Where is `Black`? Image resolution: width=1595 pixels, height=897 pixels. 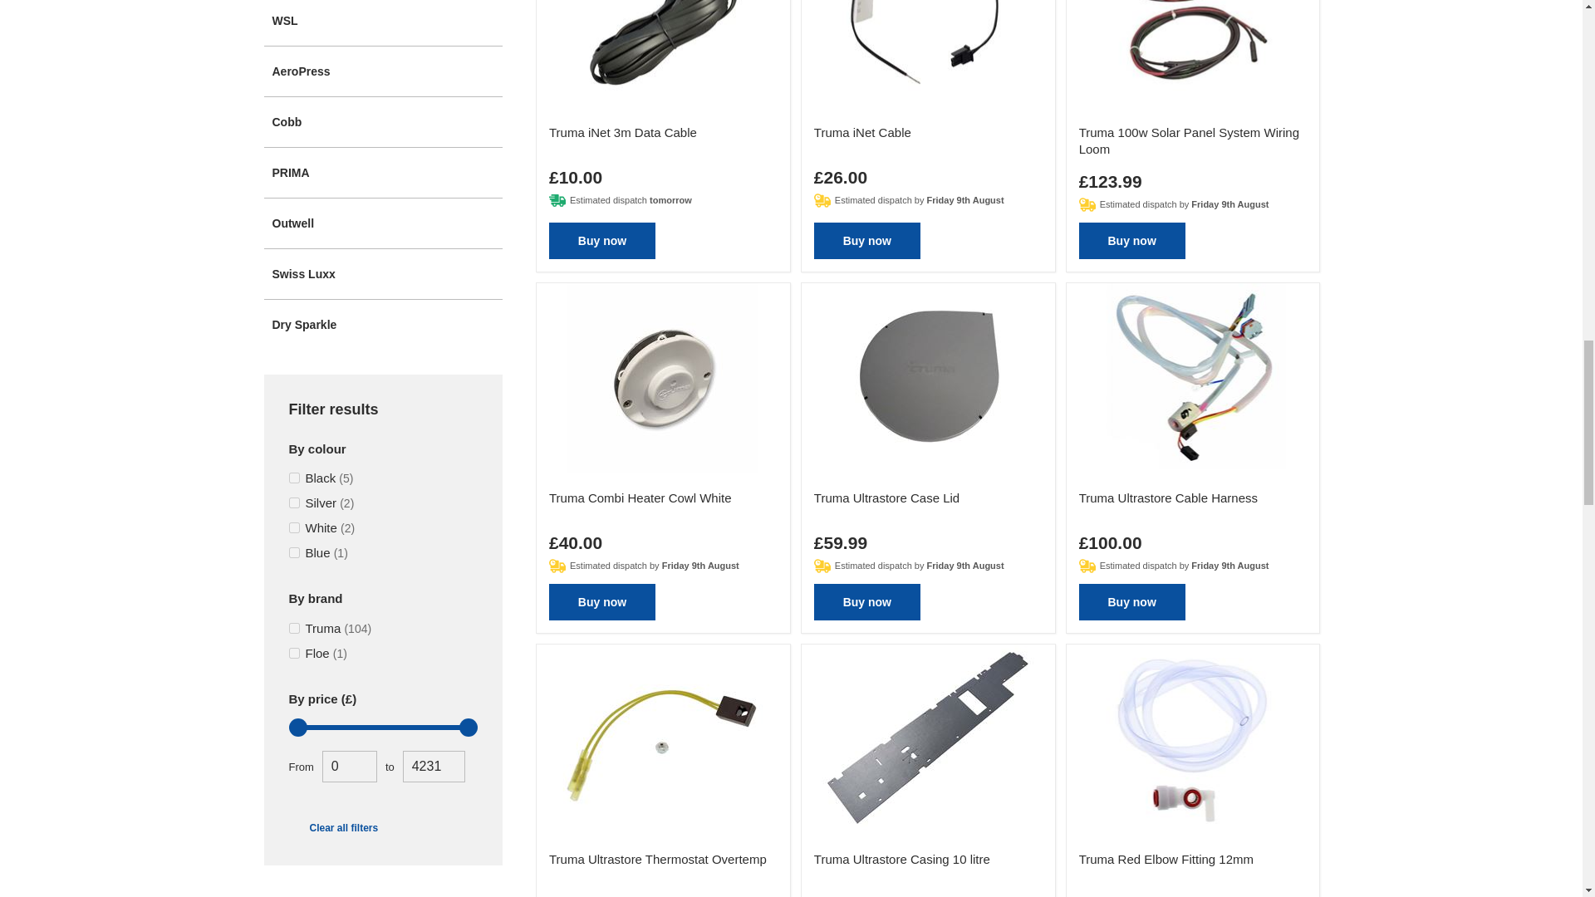
Black is located at coordinates (294, 478).